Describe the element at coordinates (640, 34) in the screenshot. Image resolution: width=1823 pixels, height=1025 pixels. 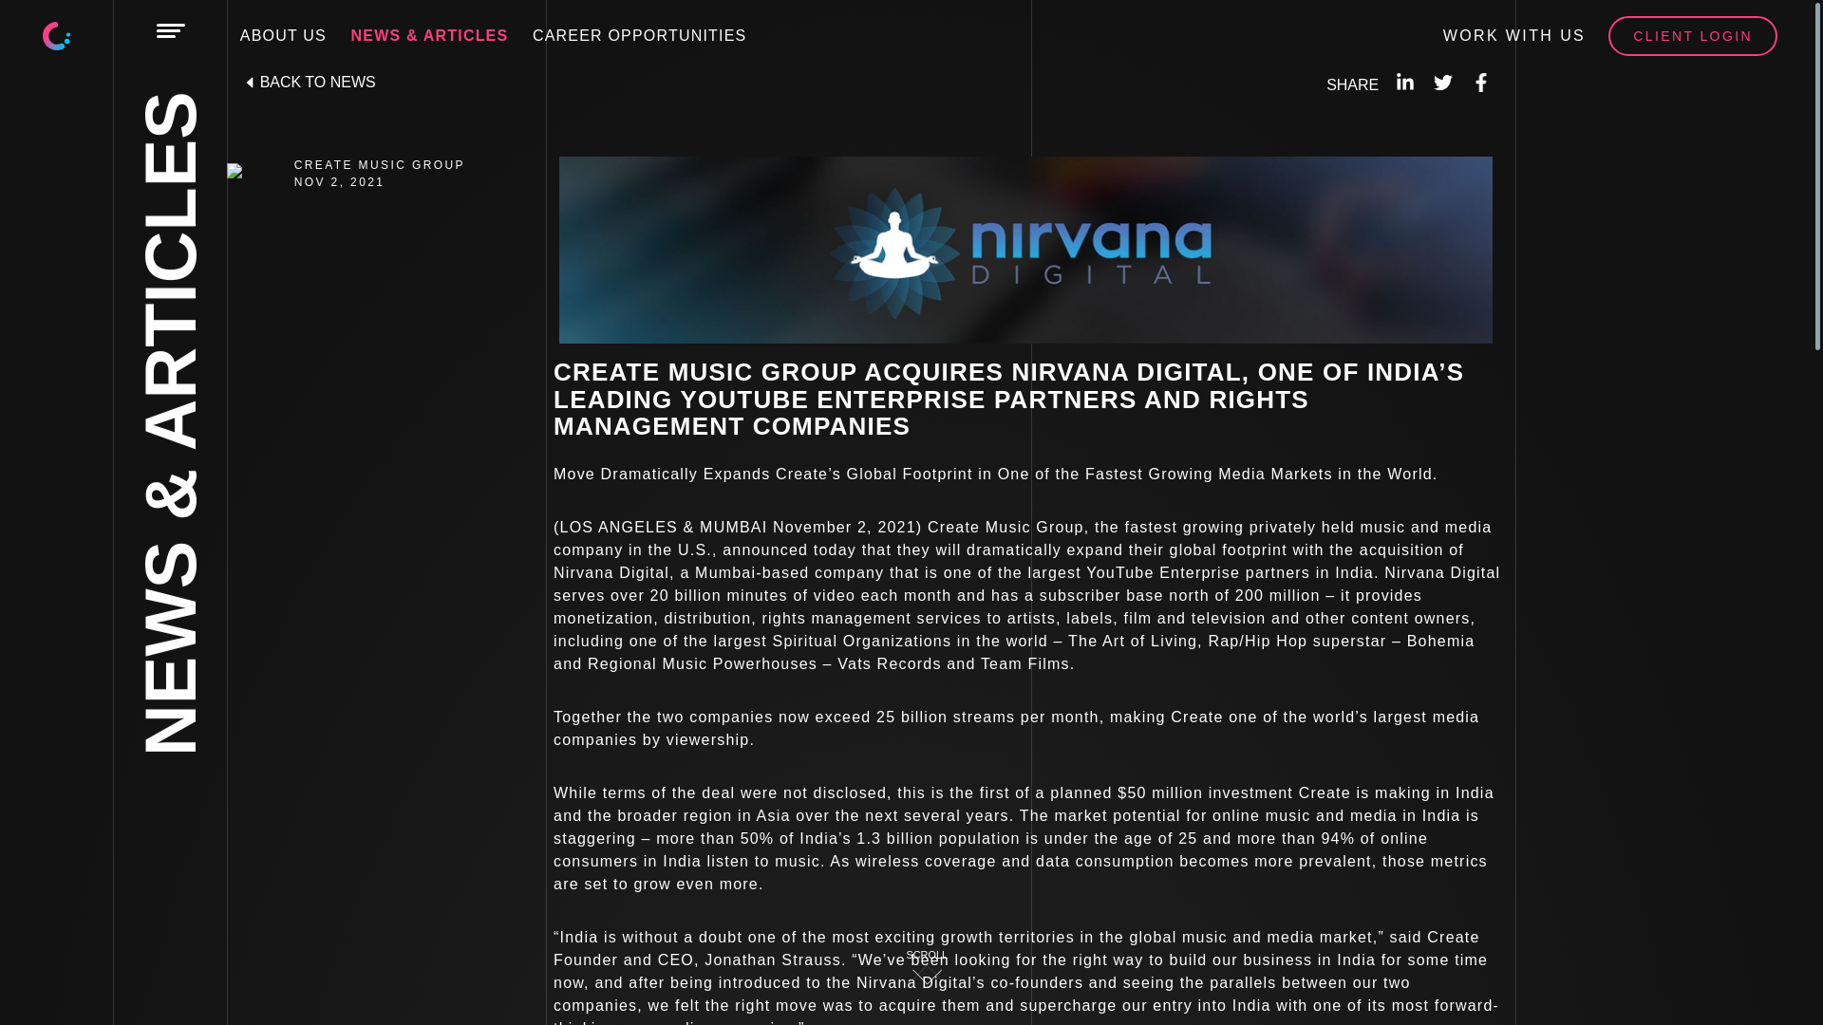
I see `Link to Create Music Group Career Opportunities page` at that location.